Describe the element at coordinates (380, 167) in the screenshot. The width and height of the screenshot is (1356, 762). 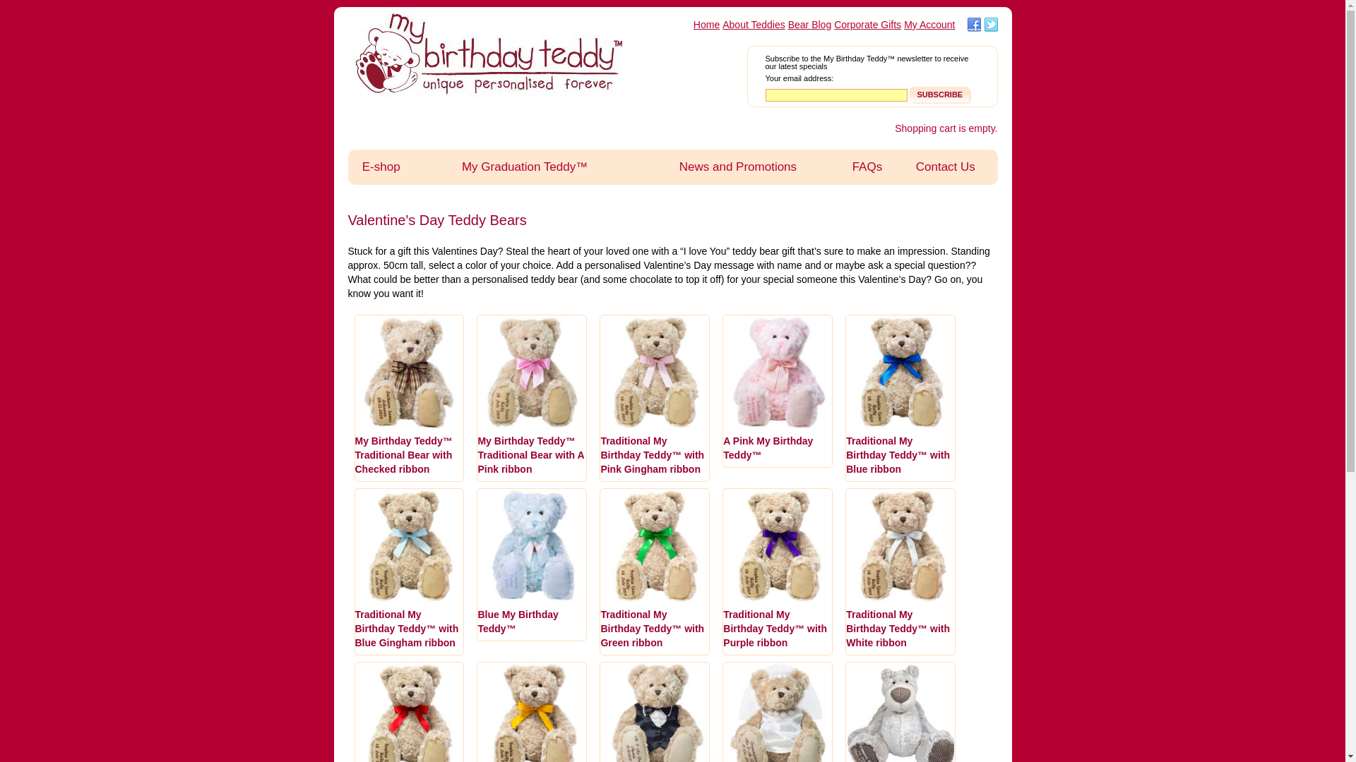
I see `E-shop` at that location.